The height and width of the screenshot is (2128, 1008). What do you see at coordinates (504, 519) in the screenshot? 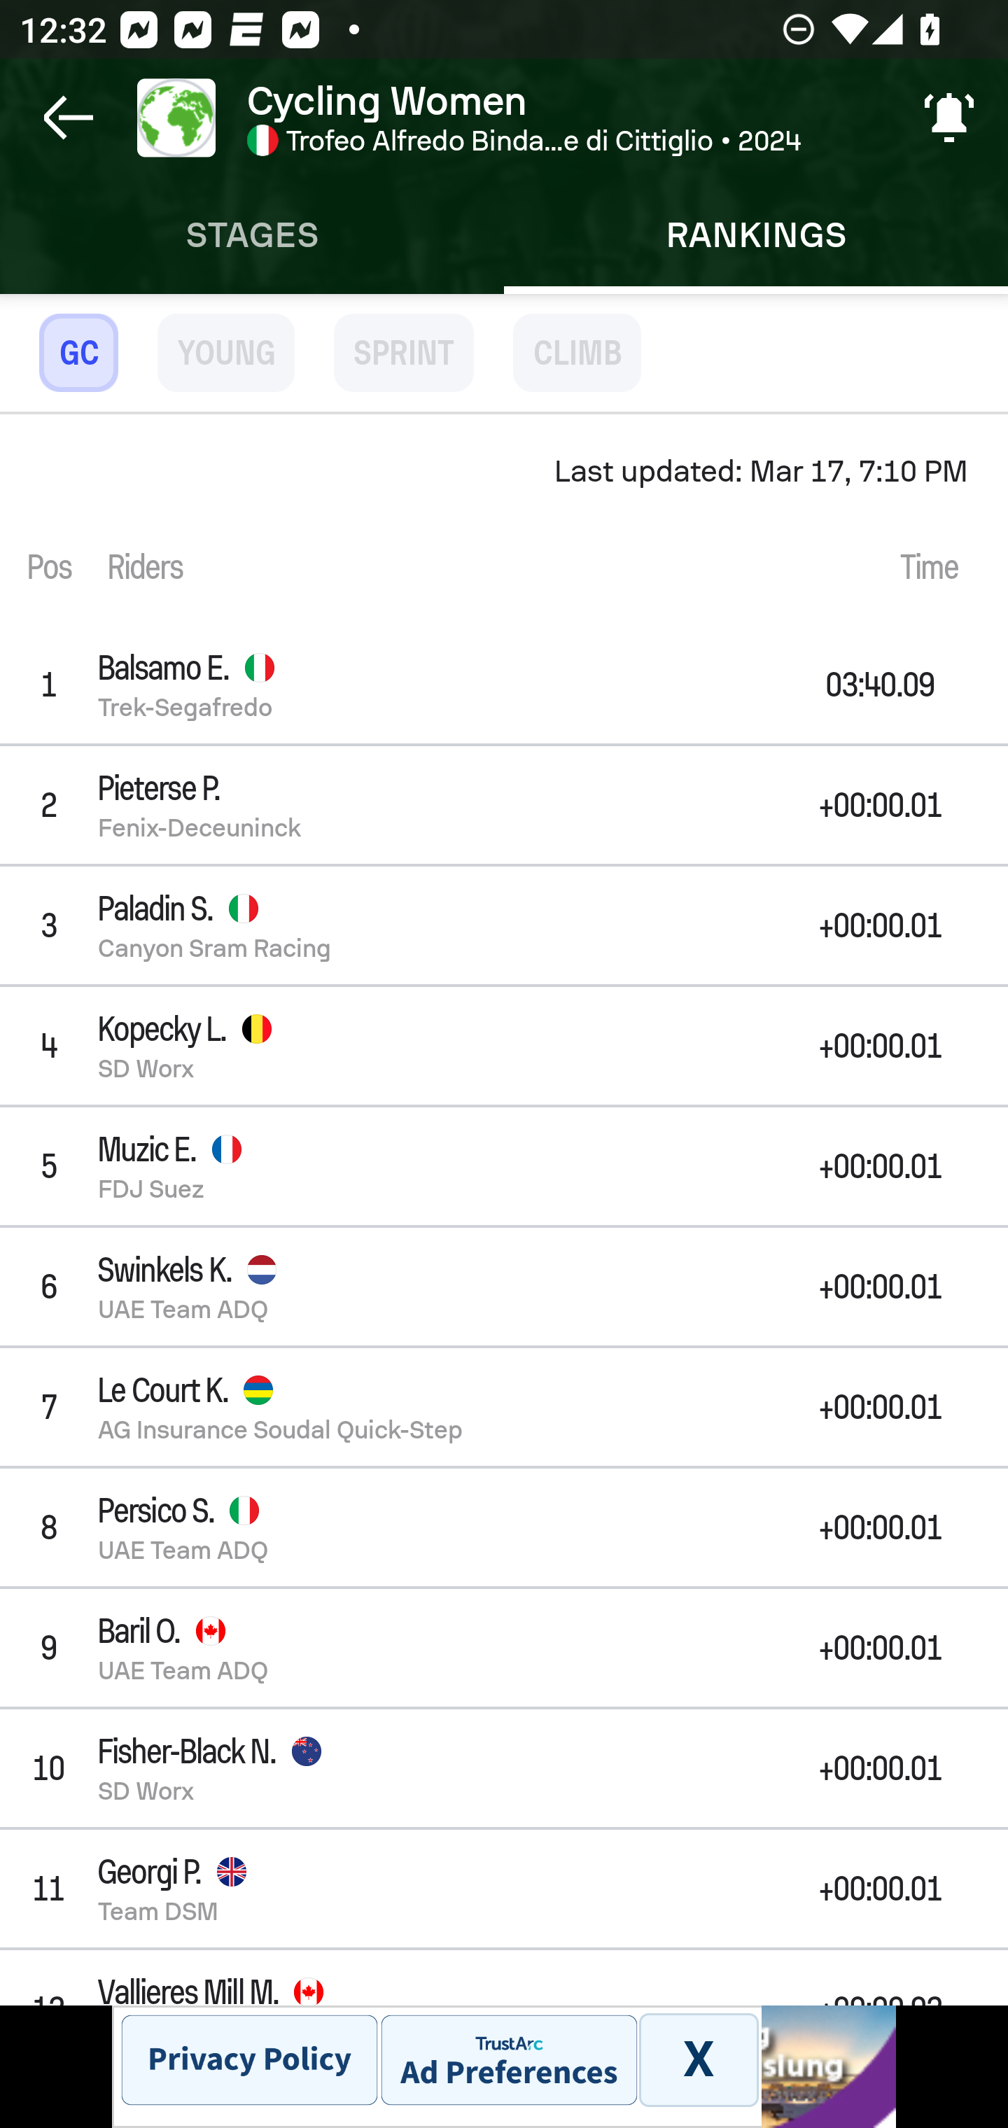
I see `Last updated: Mar 17, 7:10 PM Pos Riders Time` at bounding box center [504, 519].